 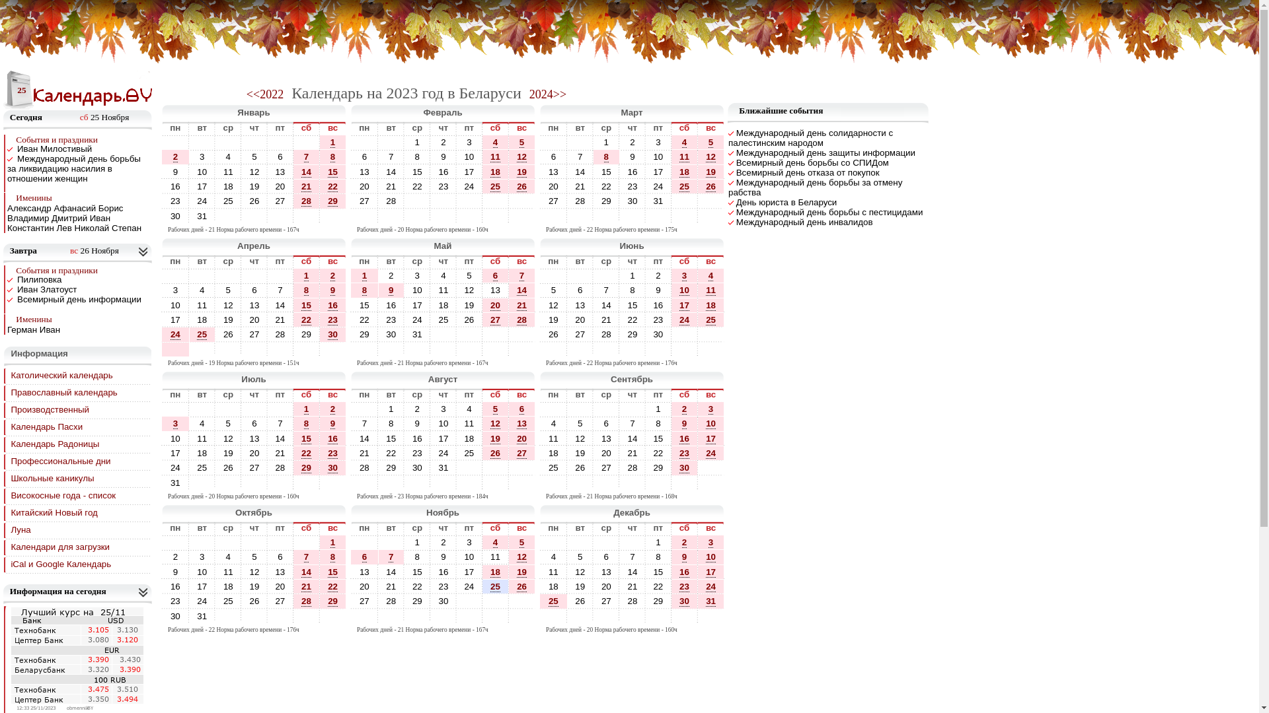 What do you see at coordinates (580, 290) in the screenshot?
I see `6` at bounding box center [580, 290].